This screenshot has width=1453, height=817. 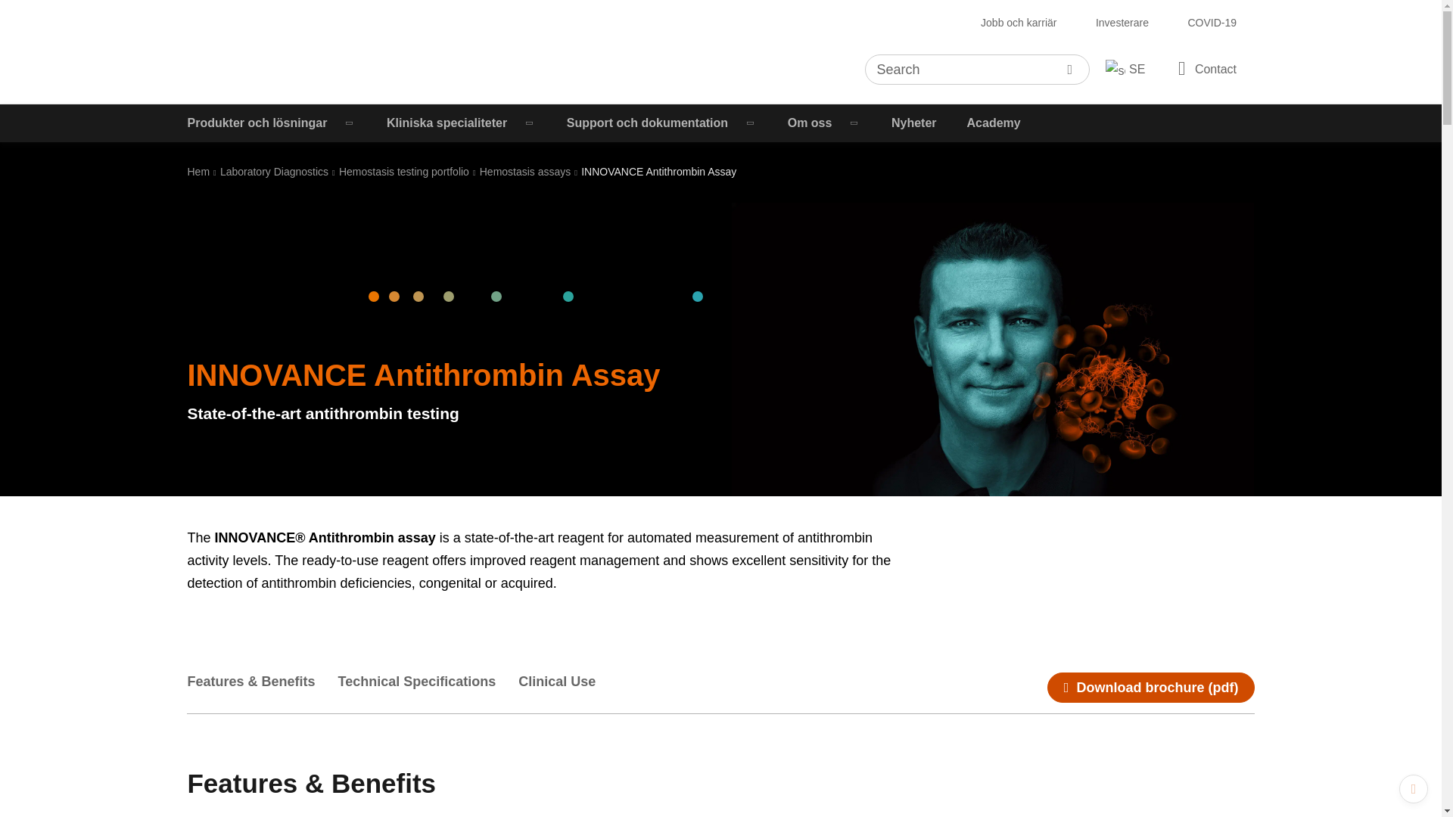 What do you see at coordinates (525, 172) in the screenshot?
I see `Hemostasis assays` at bounding box center [525, 172].